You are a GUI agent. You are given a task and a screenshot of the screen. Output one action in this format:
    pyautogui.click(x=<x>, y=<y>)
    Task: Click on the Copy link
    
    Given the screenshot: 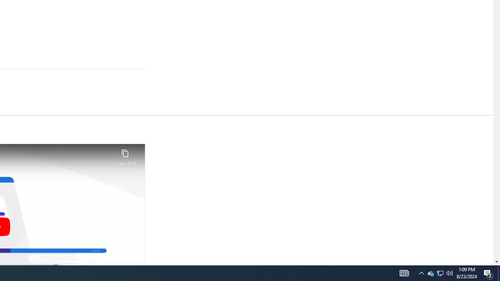 What is the action you would take?
    pyautogui.click(x=125, y=155)
    